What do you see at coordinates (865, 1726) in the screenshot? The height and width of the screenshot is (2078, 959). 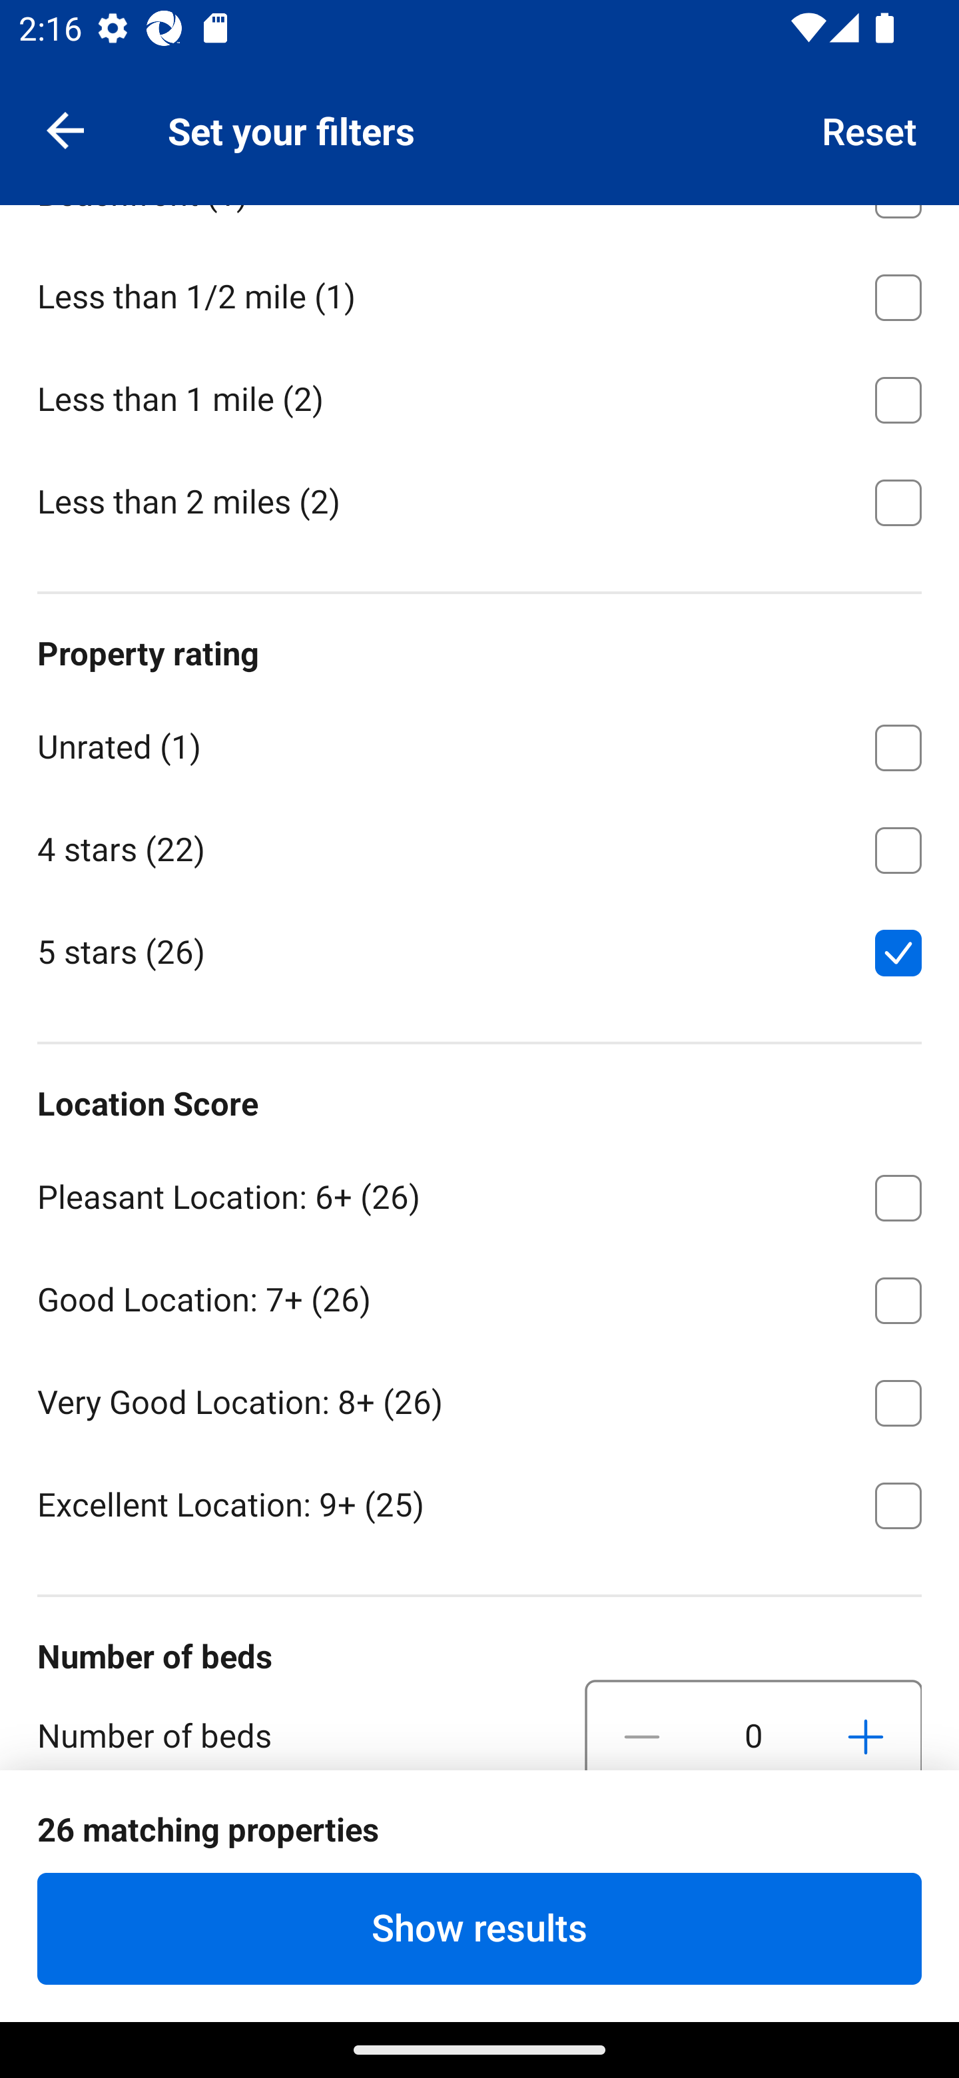 I see `Increase` at bounding box center [865, 1726].